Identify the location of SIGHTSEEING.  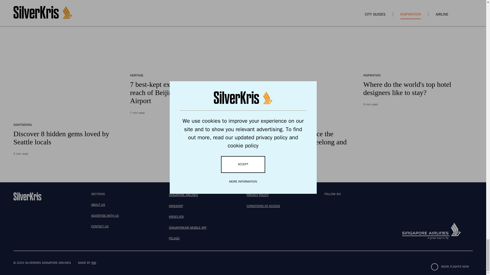
(22, 125).